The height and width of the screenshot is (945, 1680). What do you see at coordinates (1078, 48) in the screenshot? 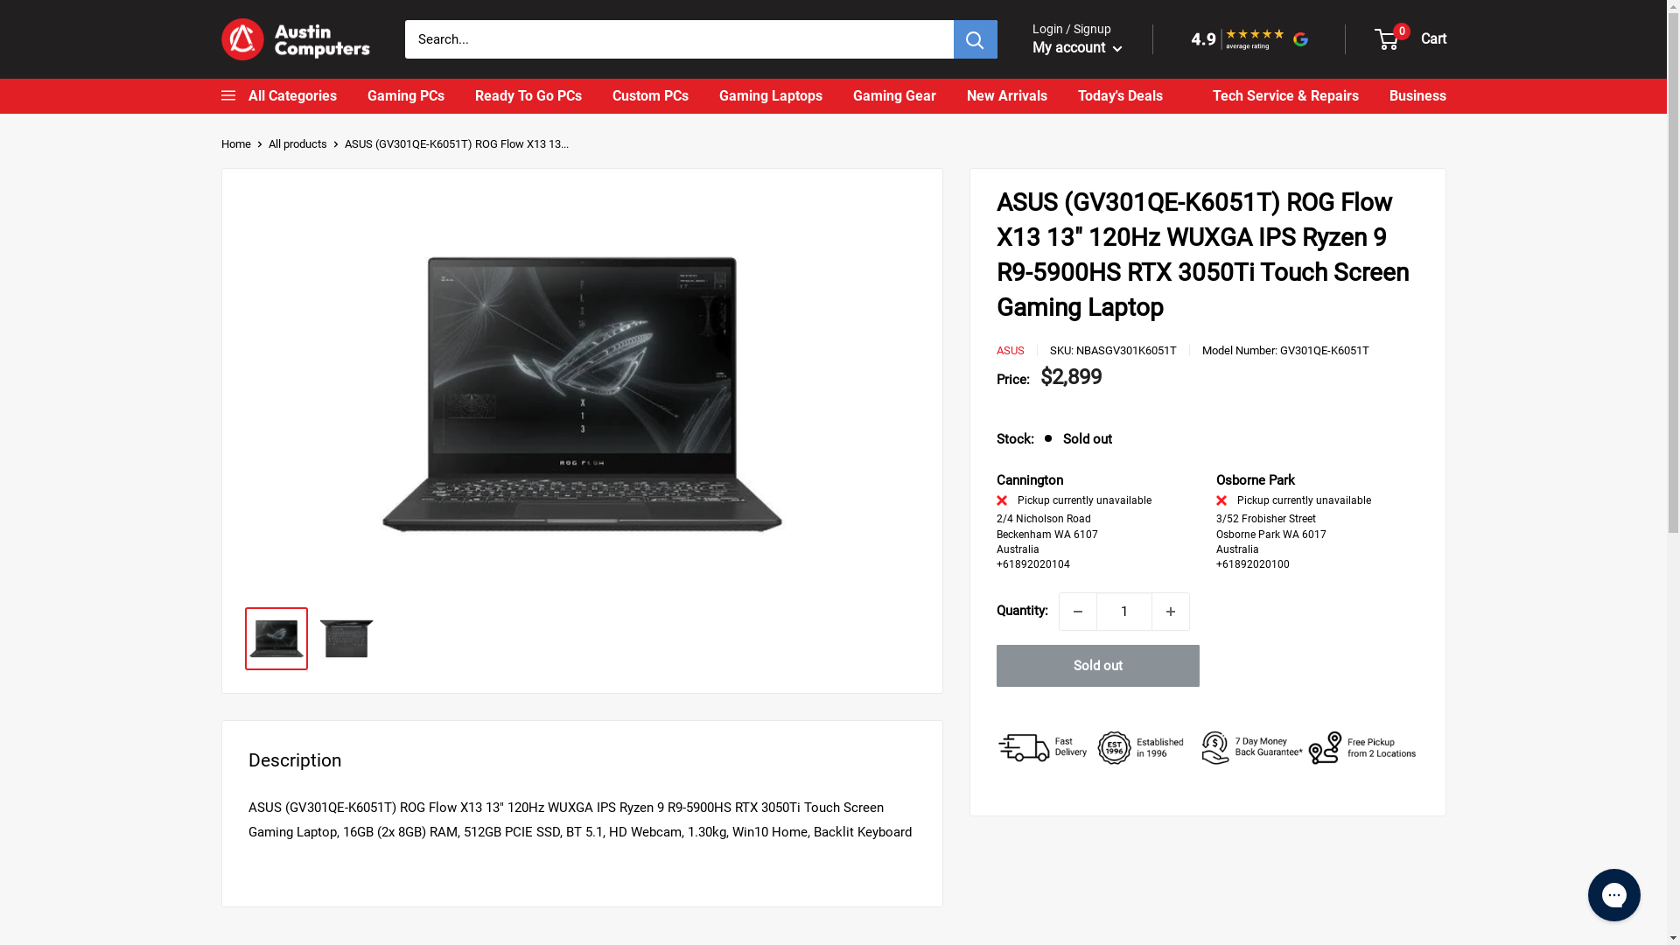
I see `My account` at bounding box center [1078, 48].